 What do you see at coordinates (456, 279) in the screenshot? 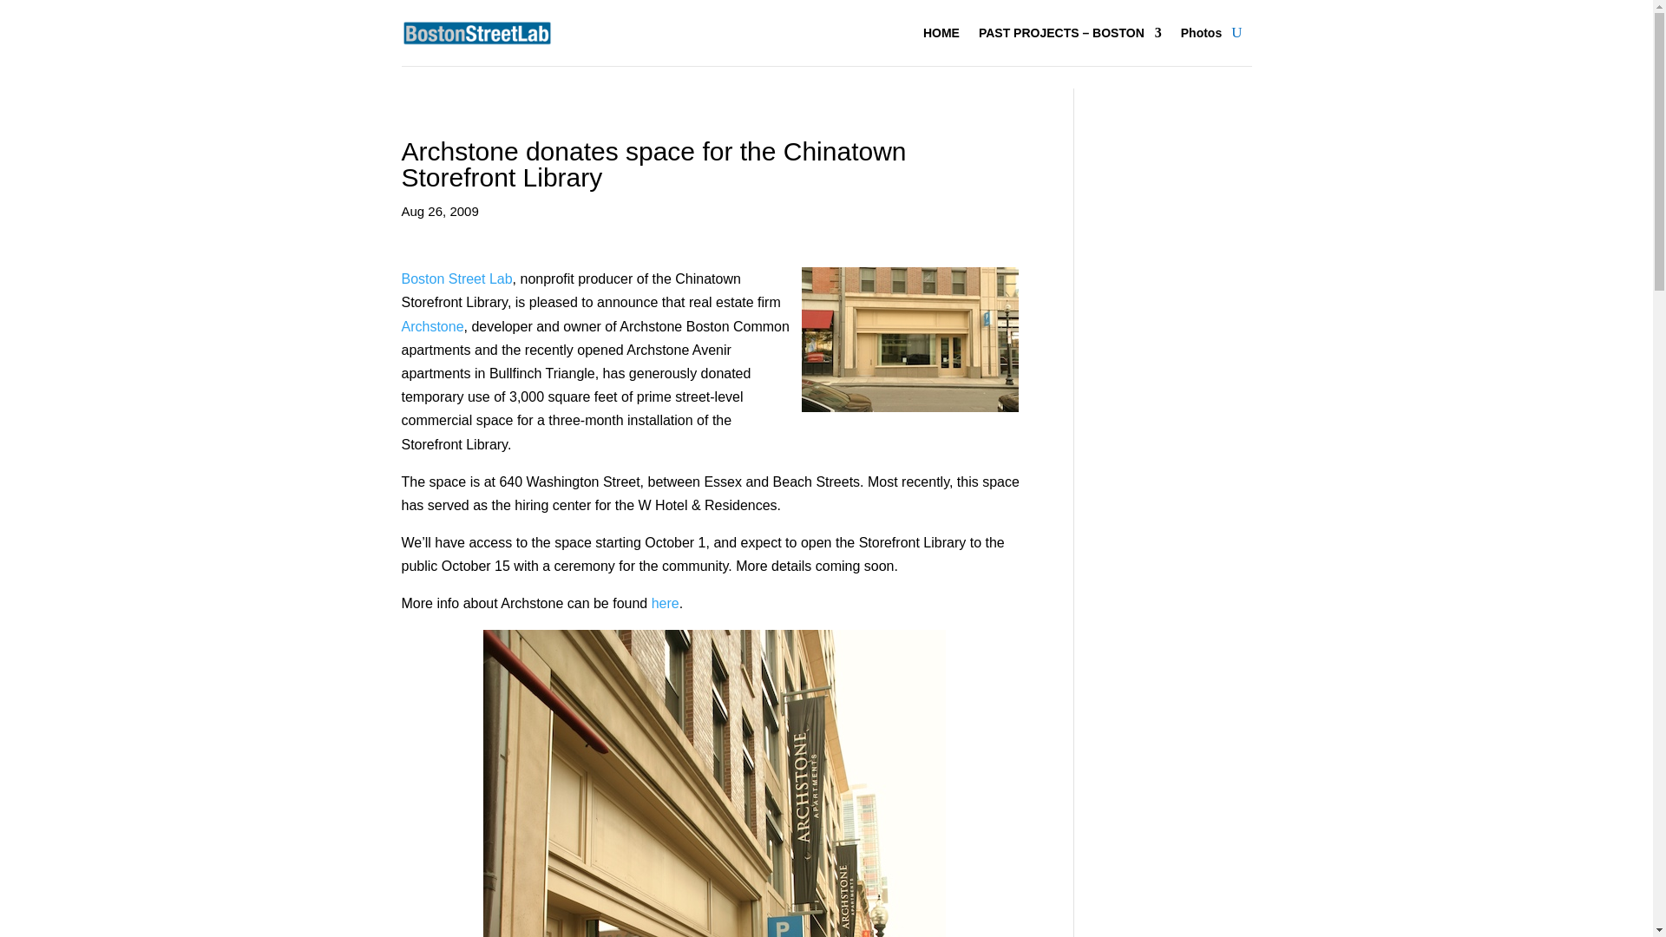
I see `Boston Street Lab` at bounding box center [456, 279].